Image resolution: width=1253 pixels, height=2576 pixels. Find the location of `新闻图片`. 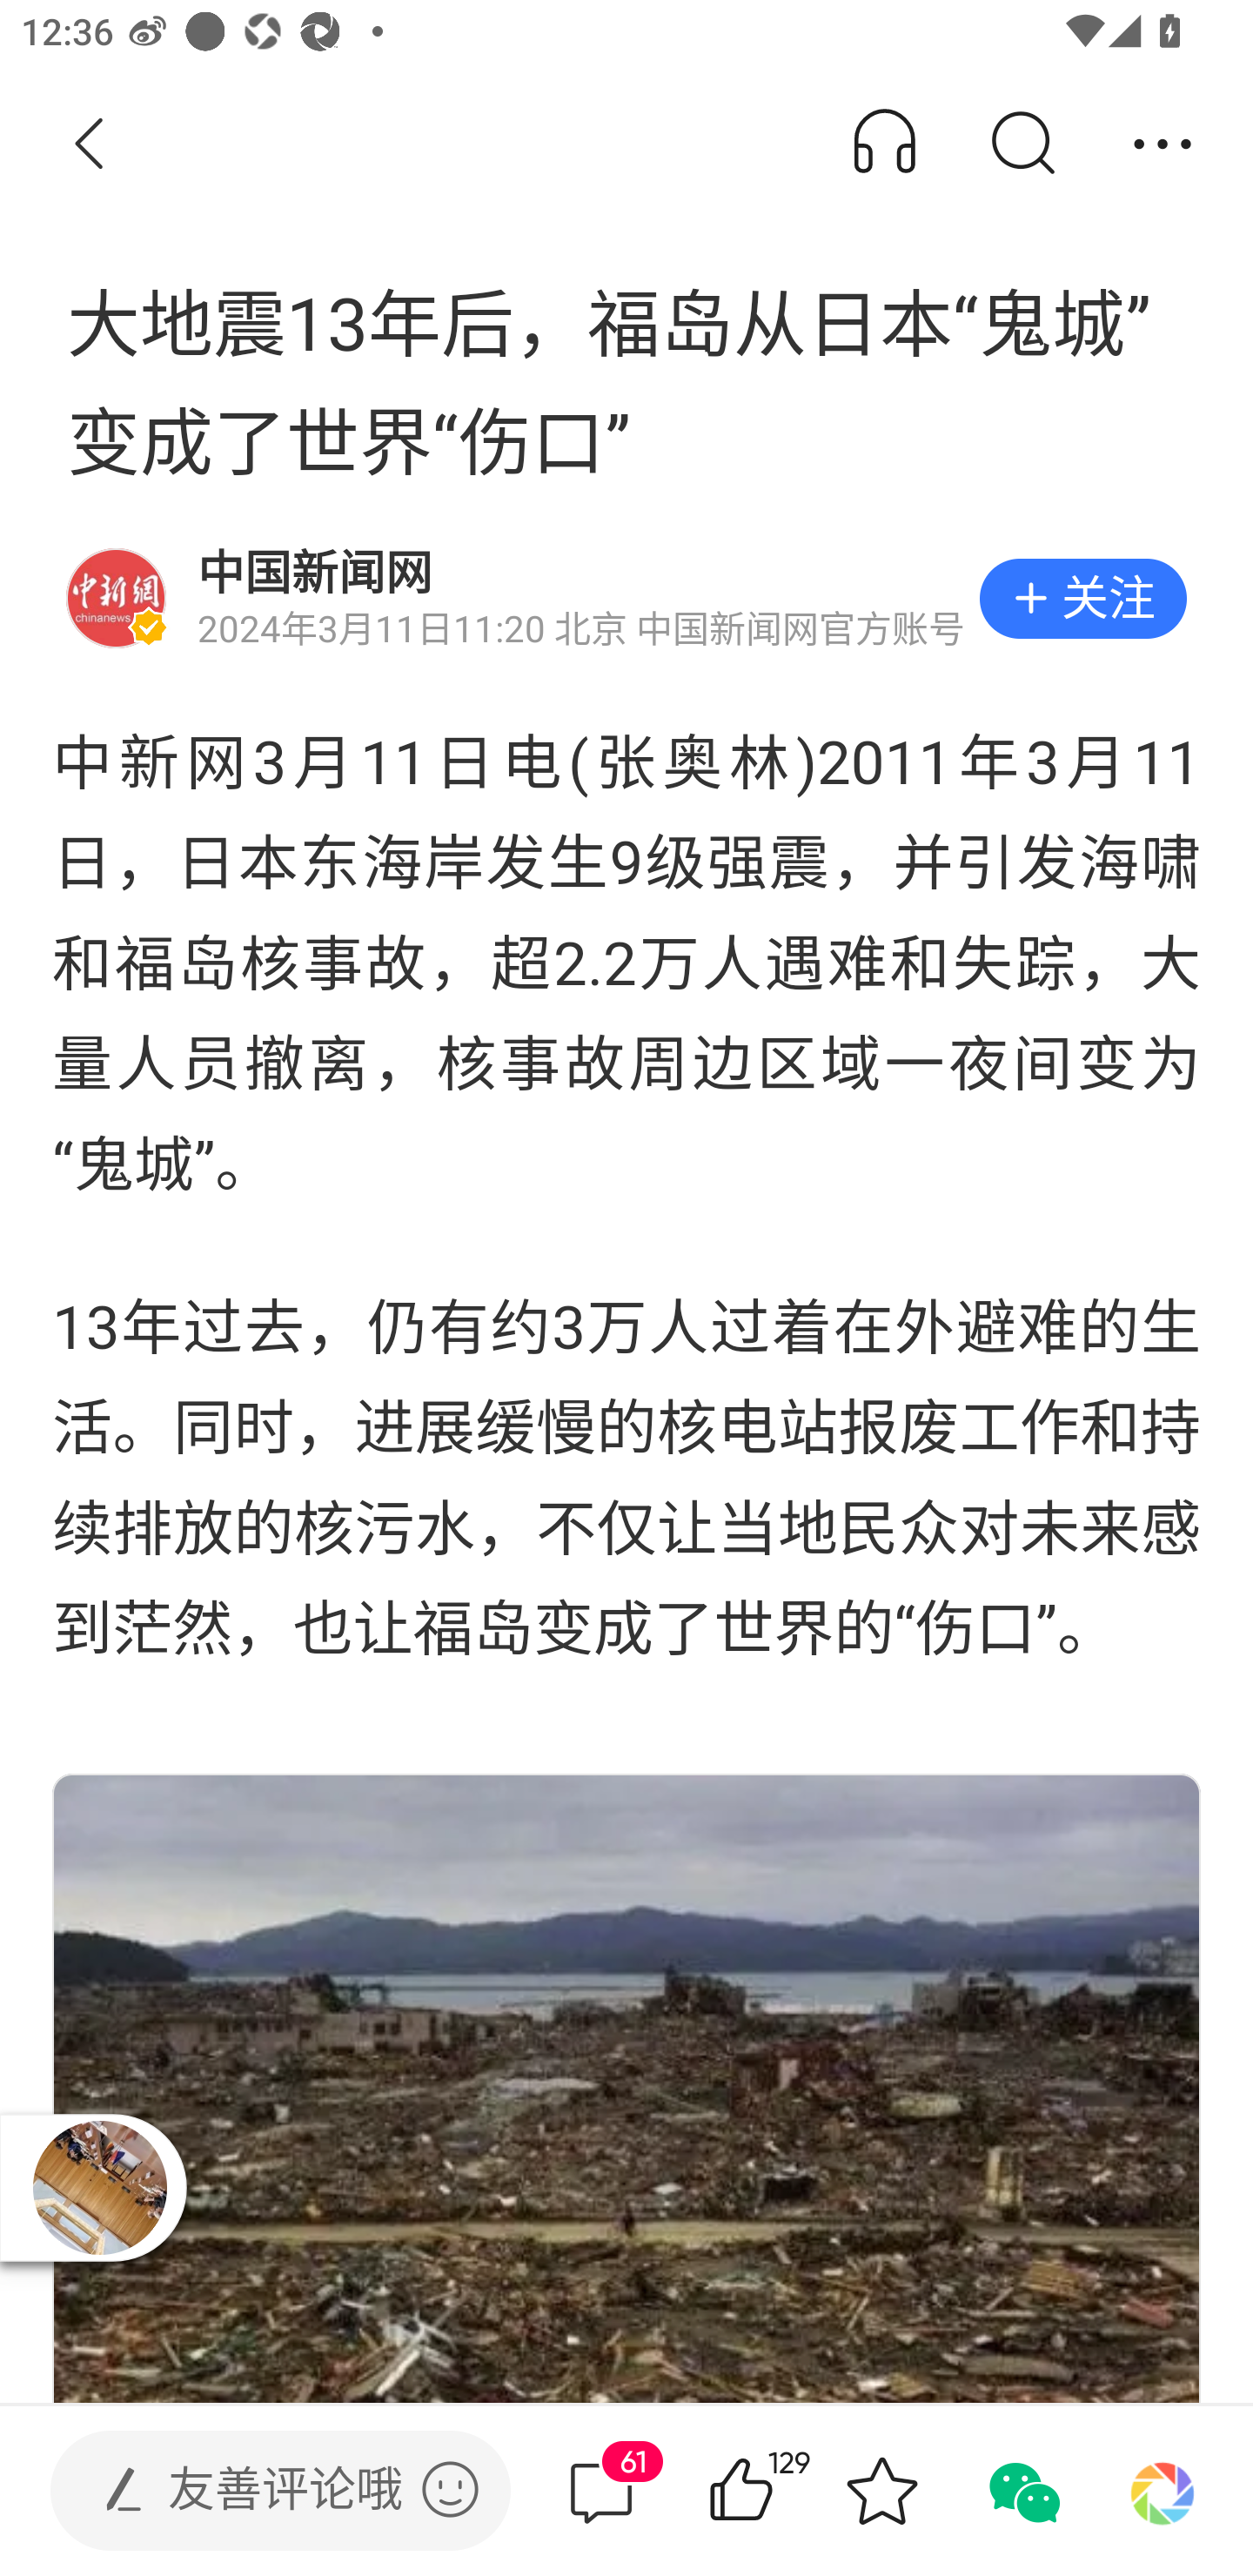

新闻图片 is located at coordinates (626, 2089).